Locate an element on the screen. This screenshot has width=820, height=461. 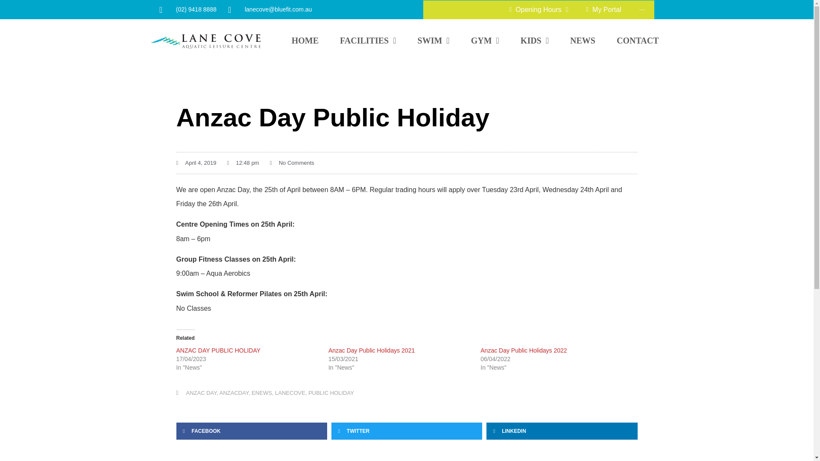
My Portal is located at coordinates (604, 9).